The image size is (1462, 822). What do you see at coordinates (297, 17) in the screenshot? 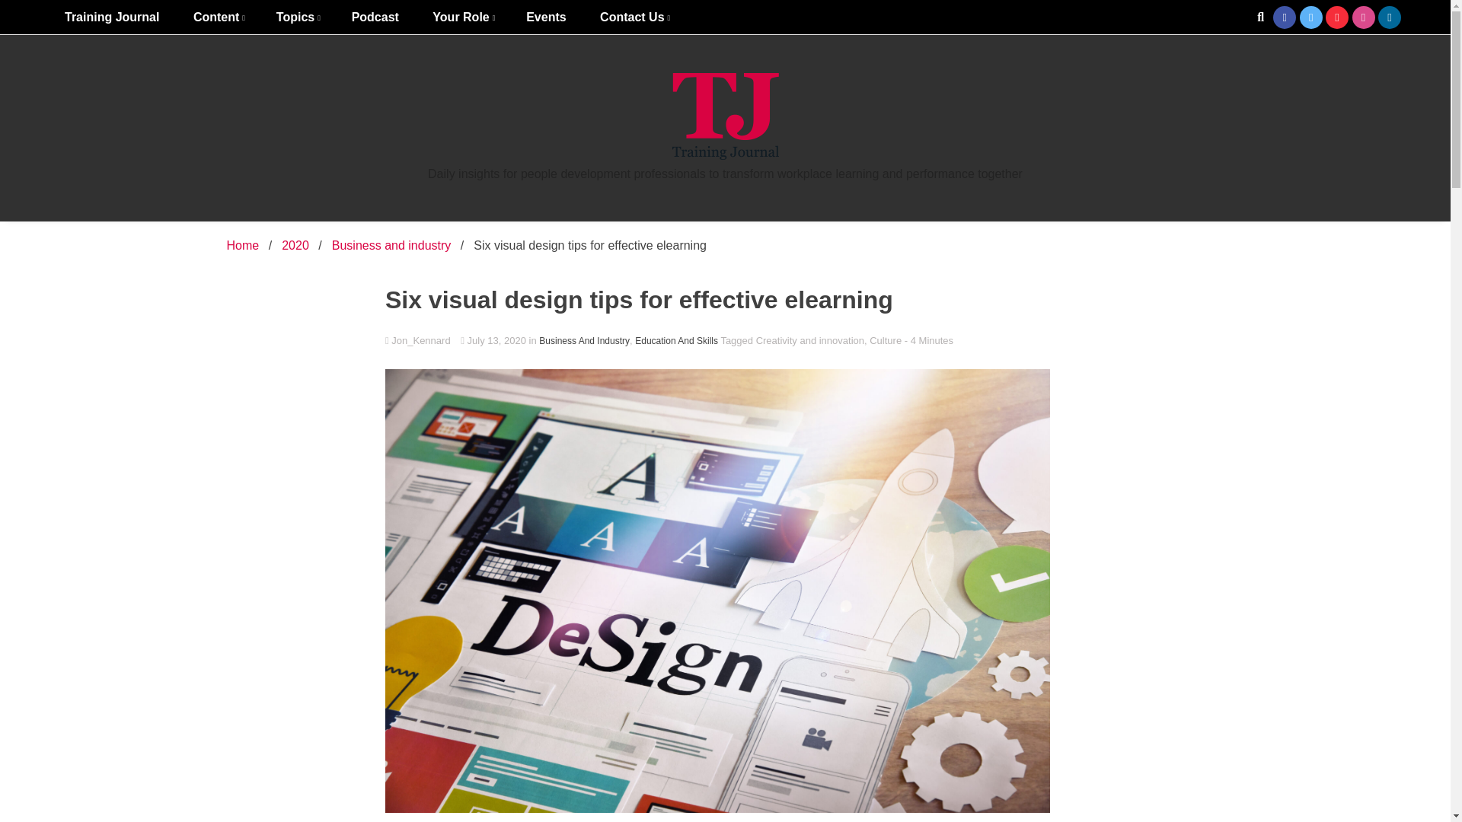
I see `Topics` at bounding box center [297, 17].